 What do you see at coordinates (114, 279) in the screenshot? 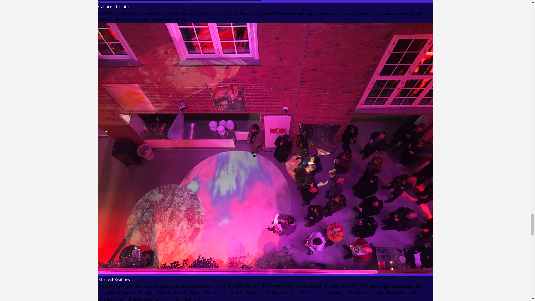
I see `Ethereal Realities` at bounding box center [114, 279].